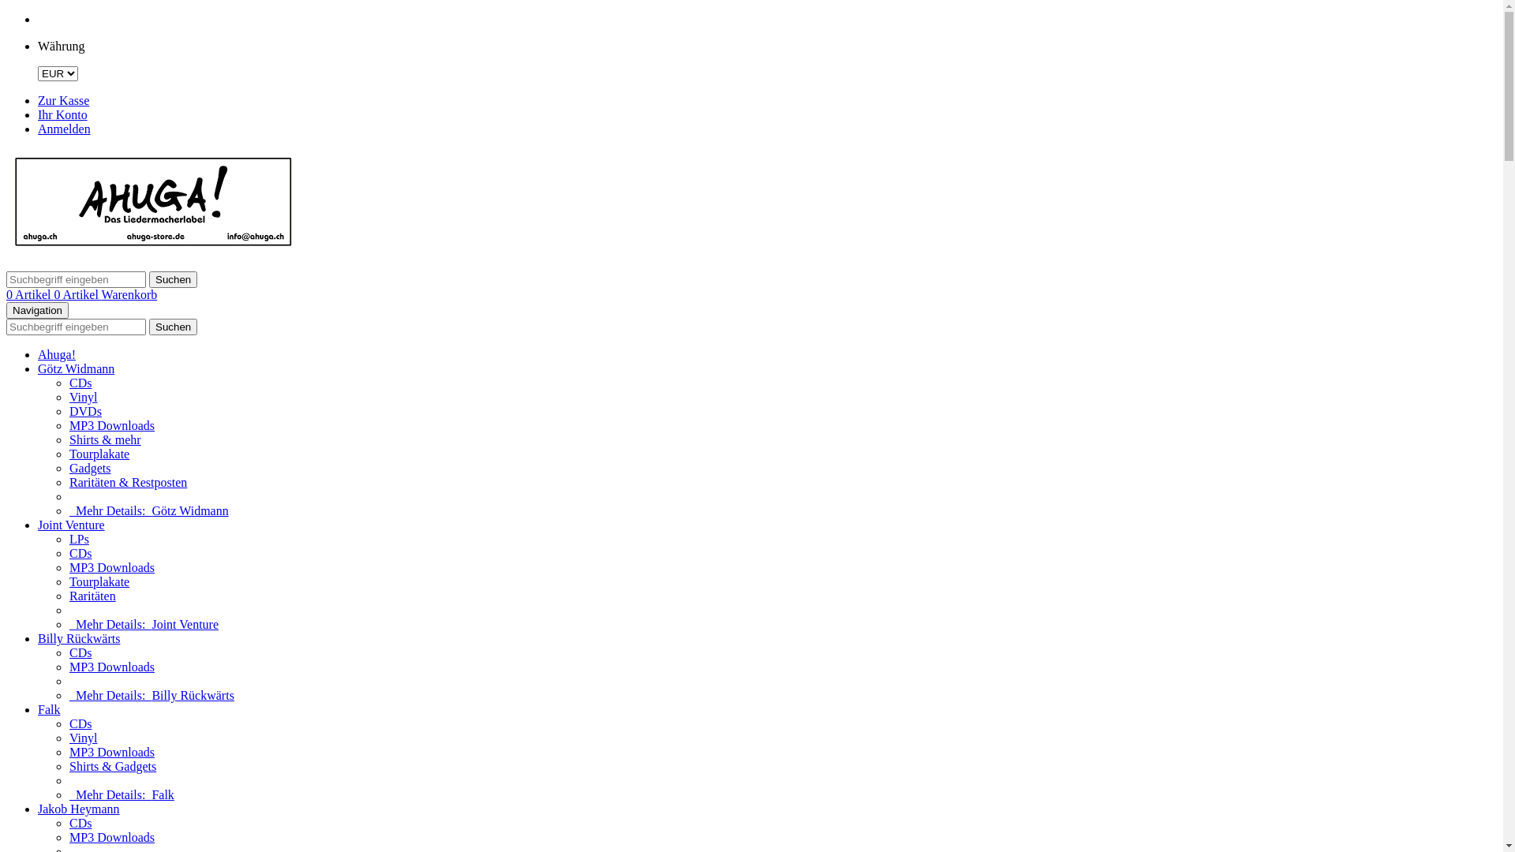 This screenshot has height=852, width=1515. Describe the element at coordinates (38, 311) in the screenshot. I see `Navigation` at that location.